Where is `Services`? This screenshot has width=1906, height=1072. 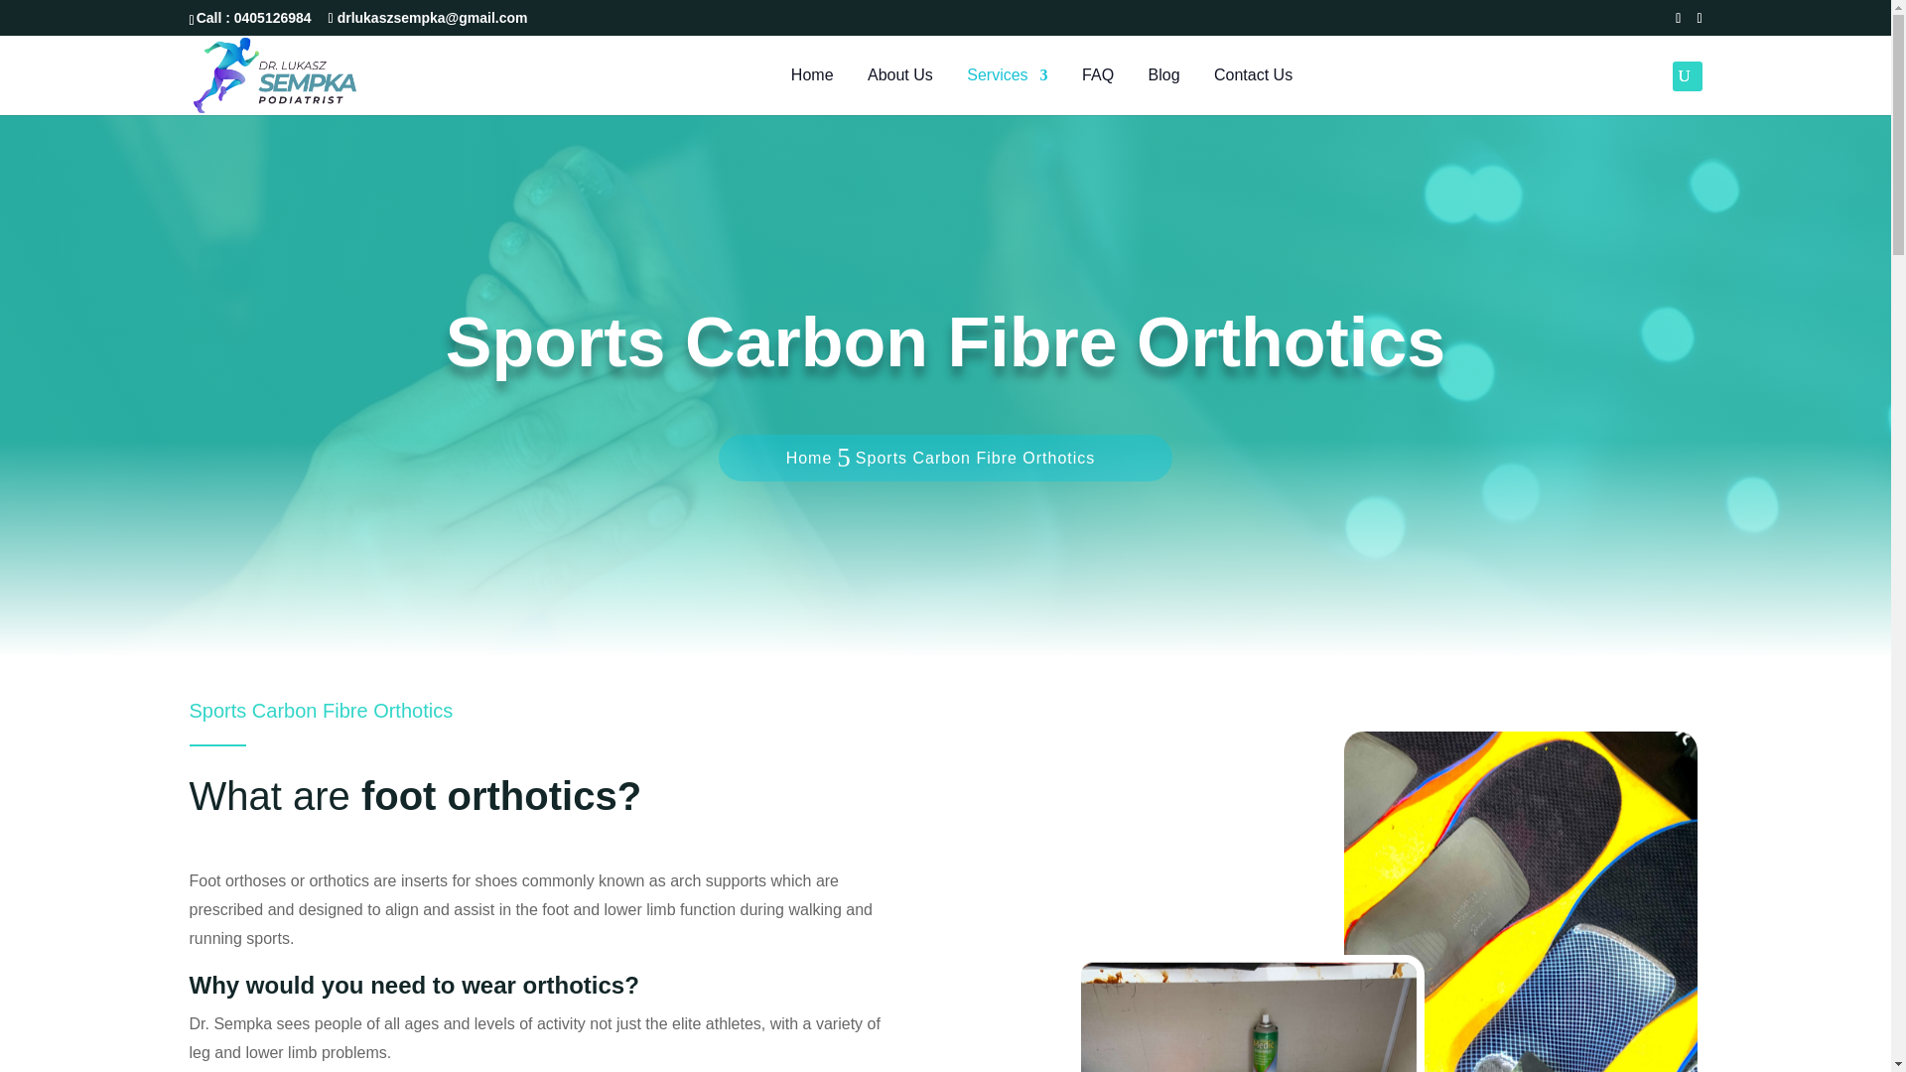 Services is located at coordinates (1007, 91).